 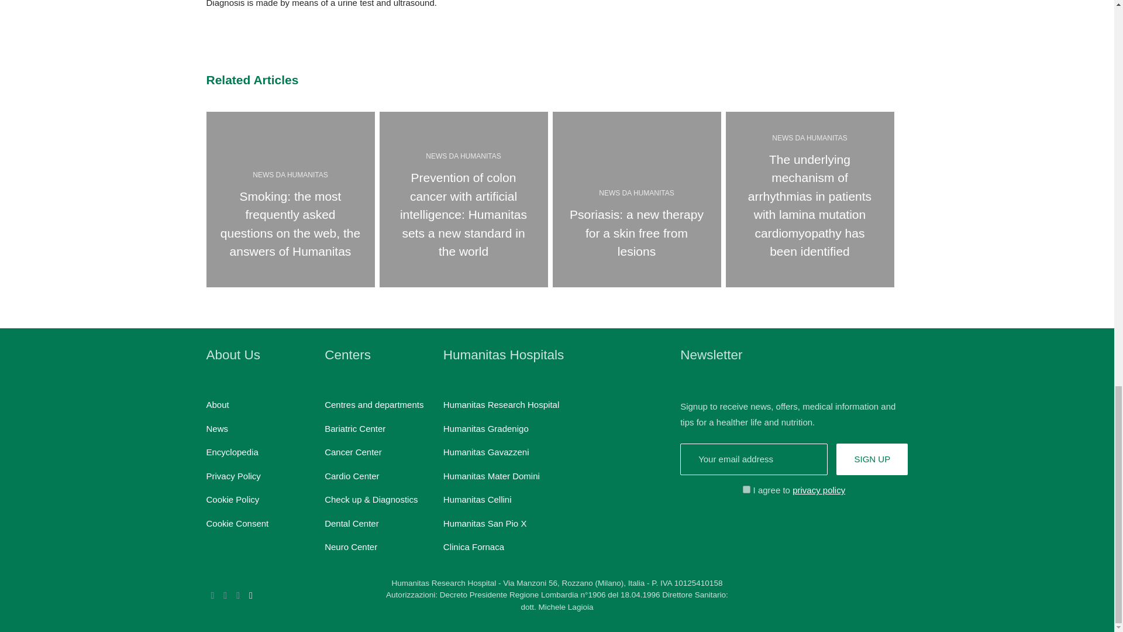 I want to click on on, so click(x=746, y=489).